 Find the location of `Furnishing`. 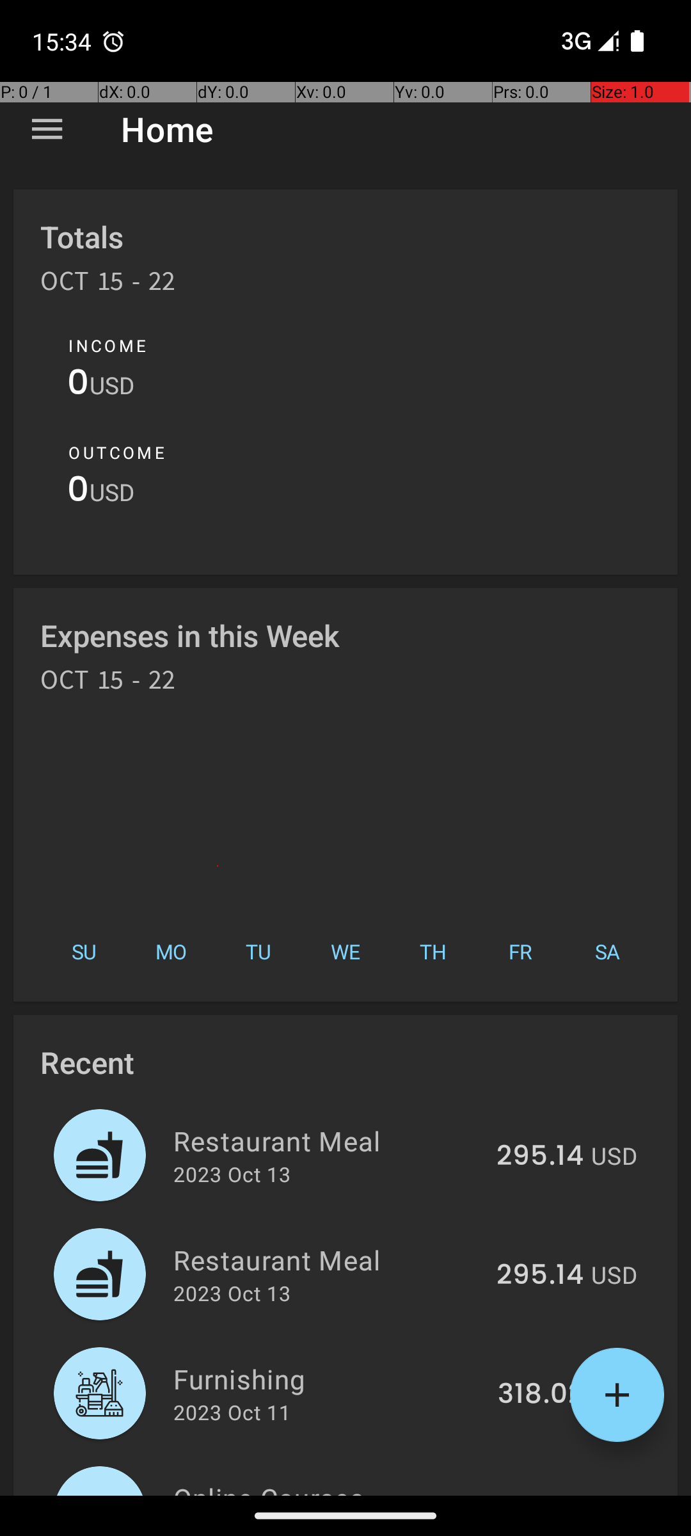

Furnishing is located at coordinates (328, 1379).